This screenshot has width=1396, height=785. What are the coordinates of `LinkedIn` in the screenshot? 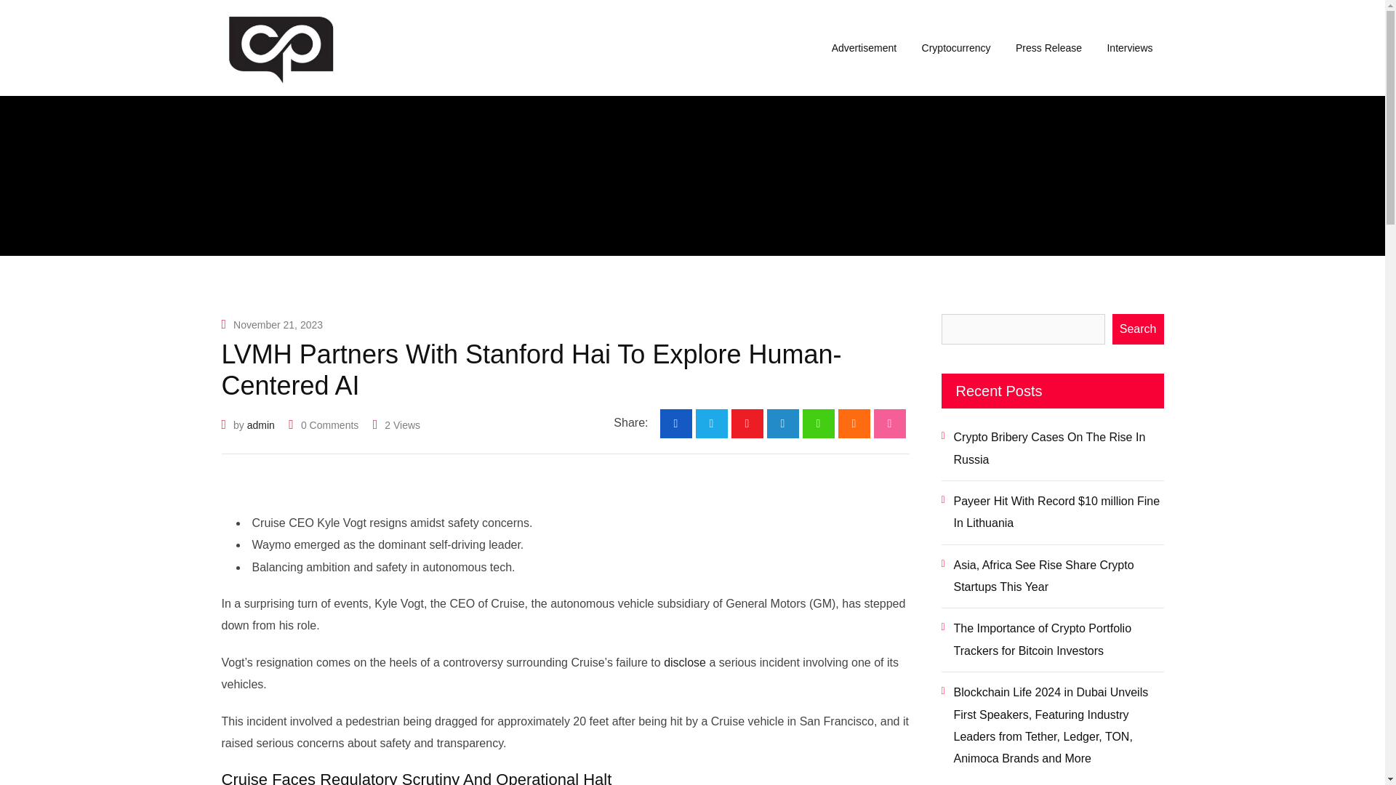 It's located at (782, 423).